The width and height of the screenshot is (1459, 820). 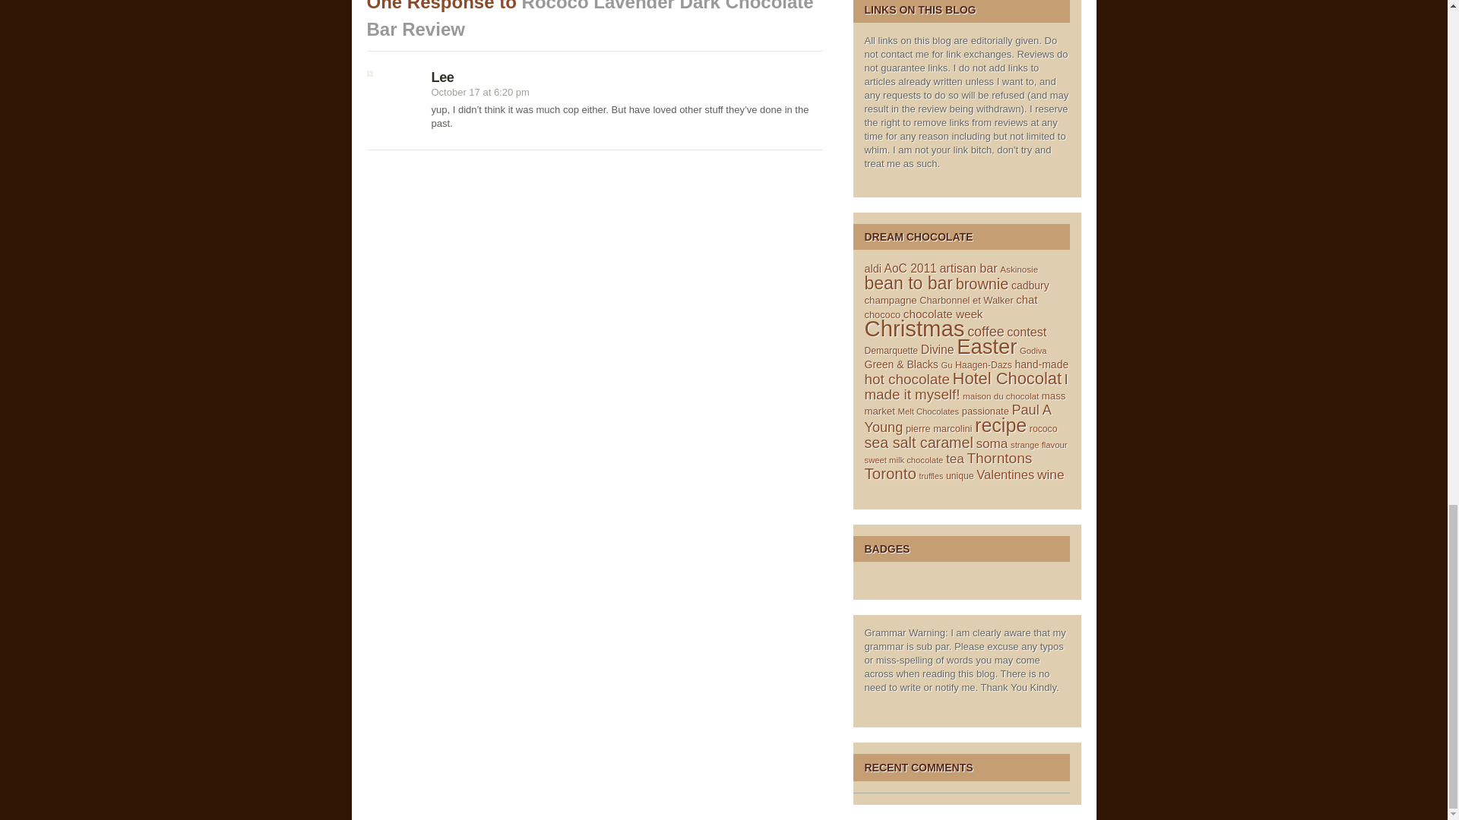 What do you see at coordinates (480, 92) in the screenshot?
I see `October 17 at 6:20 pm` at bounding box center [480, 92].